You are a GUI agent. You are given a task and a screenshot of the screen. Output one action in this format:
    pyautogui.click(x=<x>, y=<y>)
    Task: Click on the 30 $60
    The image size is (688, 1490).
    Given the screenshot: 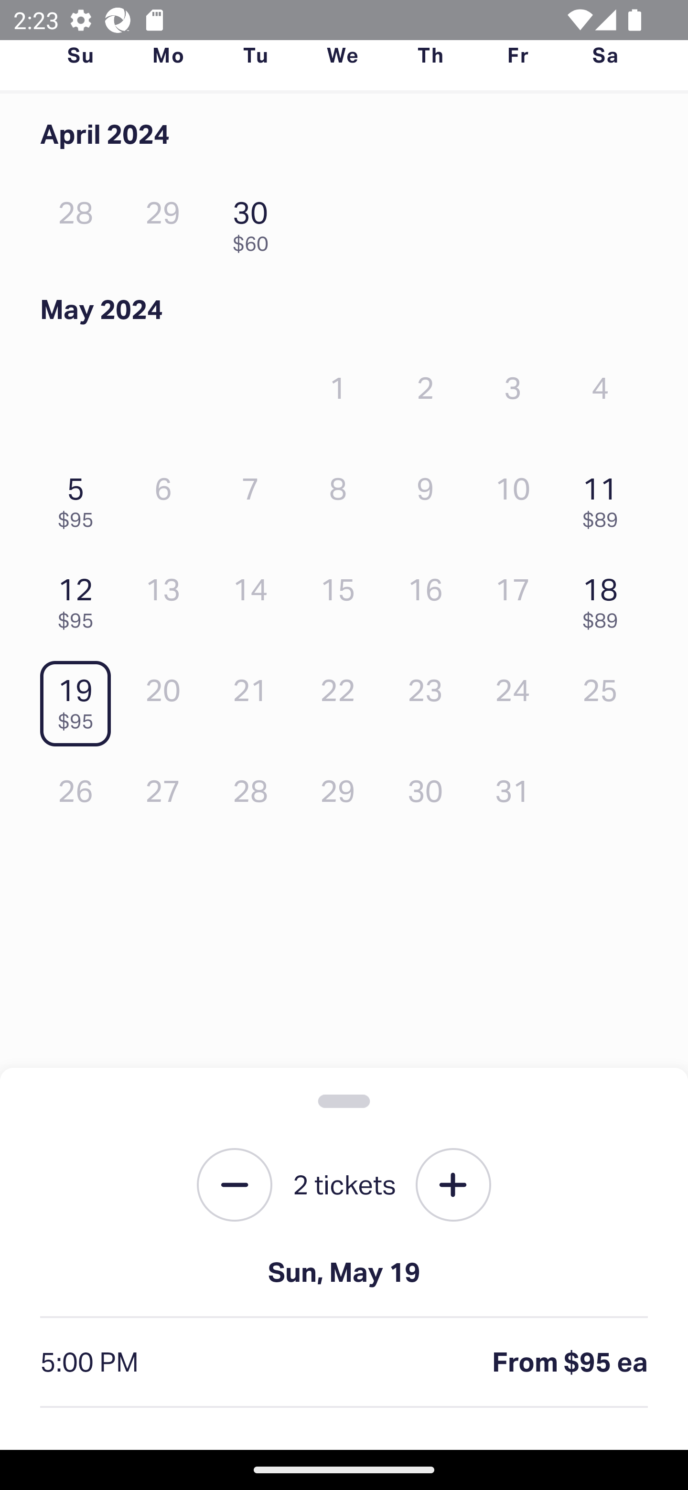 What is the action you would take?
    pyautogui.click(x=255, y=221)
    